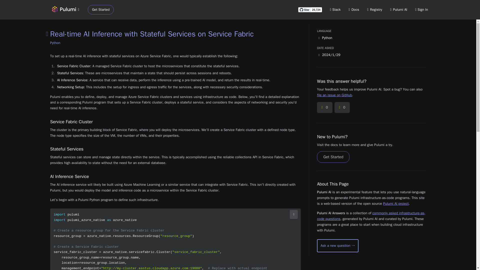 Image resolution: width=480 pixels, height=270 pixels. What do you see at coordinates (337, 245) in the screenshot?
I see `Start a new conversation with Pulumi AI` at bounding box center [337, 245].